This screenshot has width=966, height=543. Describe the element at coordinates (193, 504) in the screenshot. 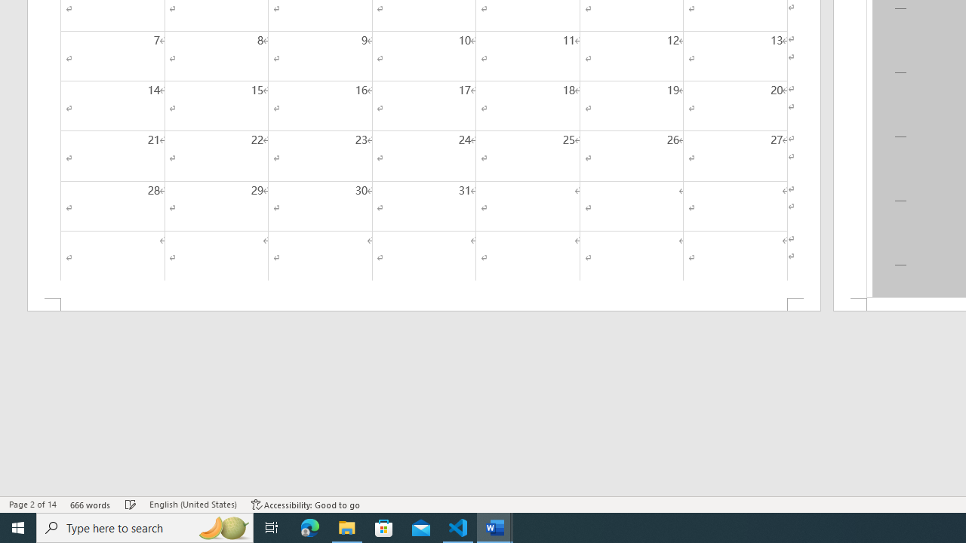

I see `Language English (United States)` at that location.